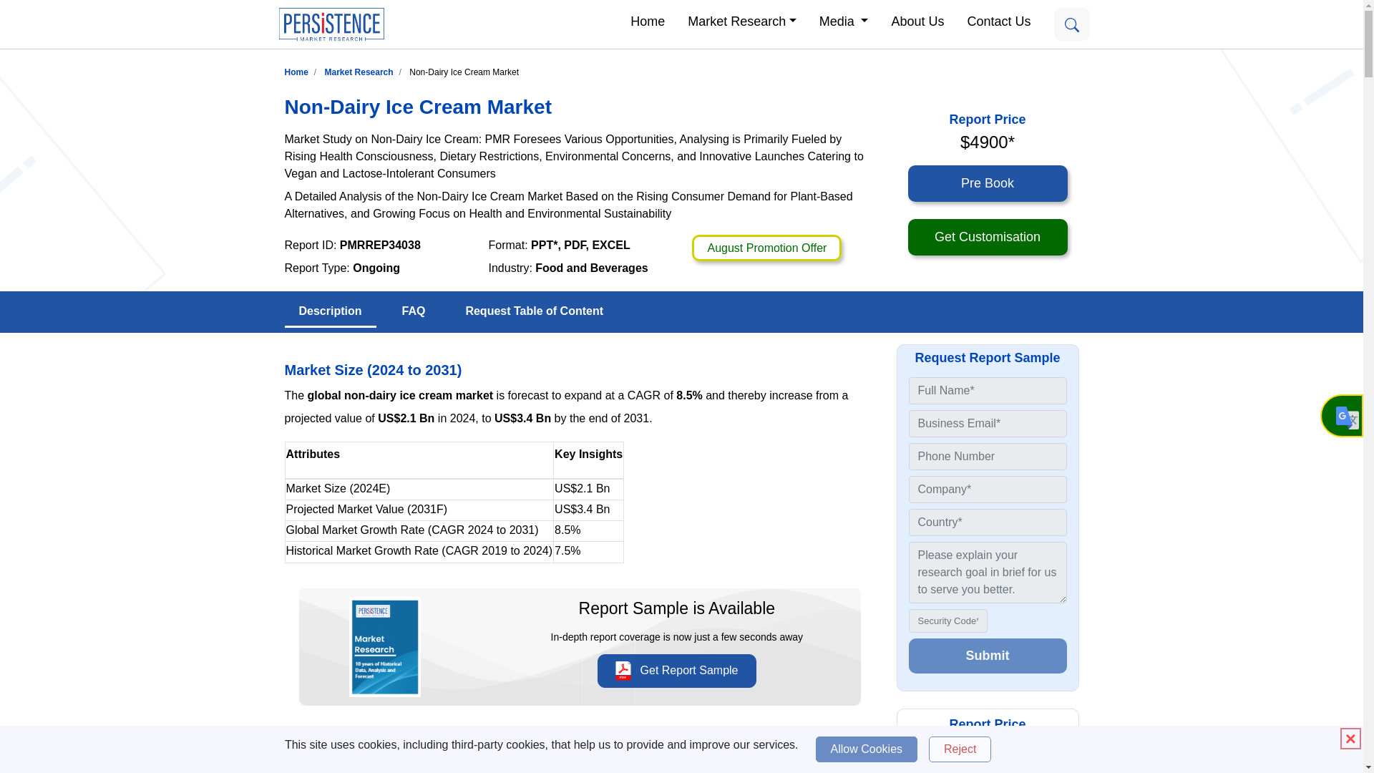 This screenshot has height=773, width=1374. I want to click on Request Discount, so click(766, 248).